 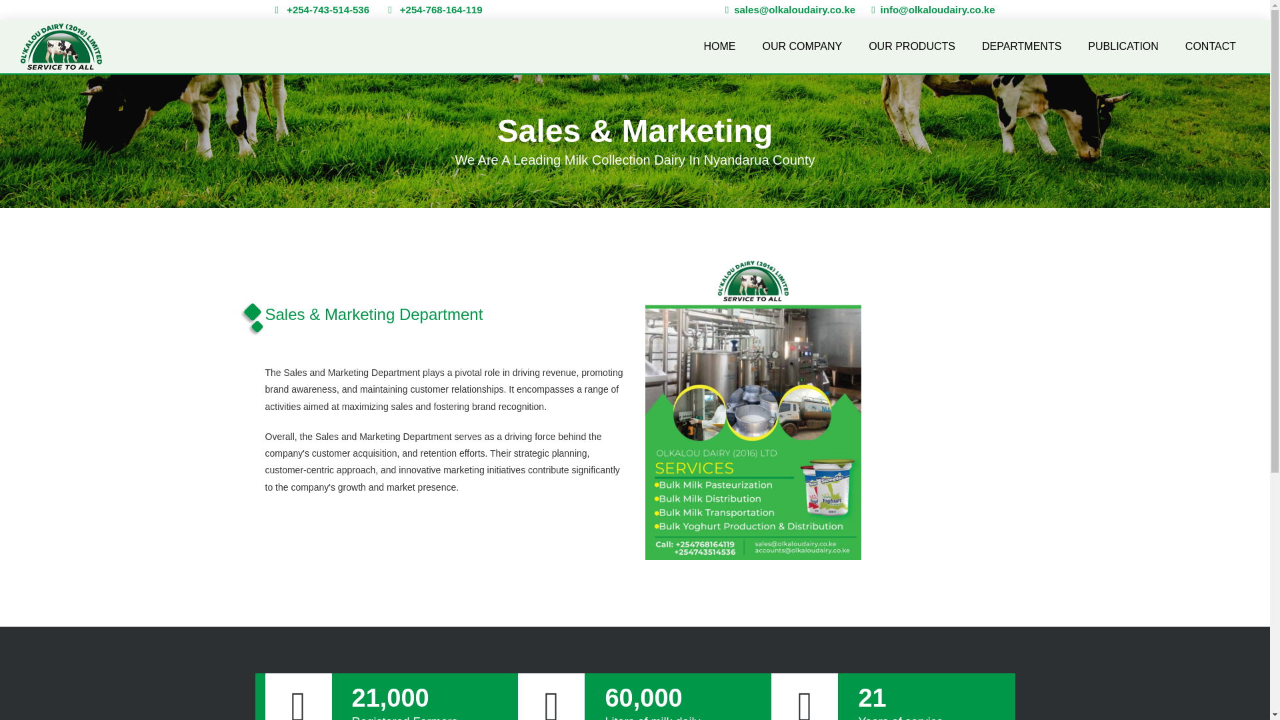 What do you see at coordinates (719, 46) in the screenshot?
I see `HOME` at bounding box center [719, 46].